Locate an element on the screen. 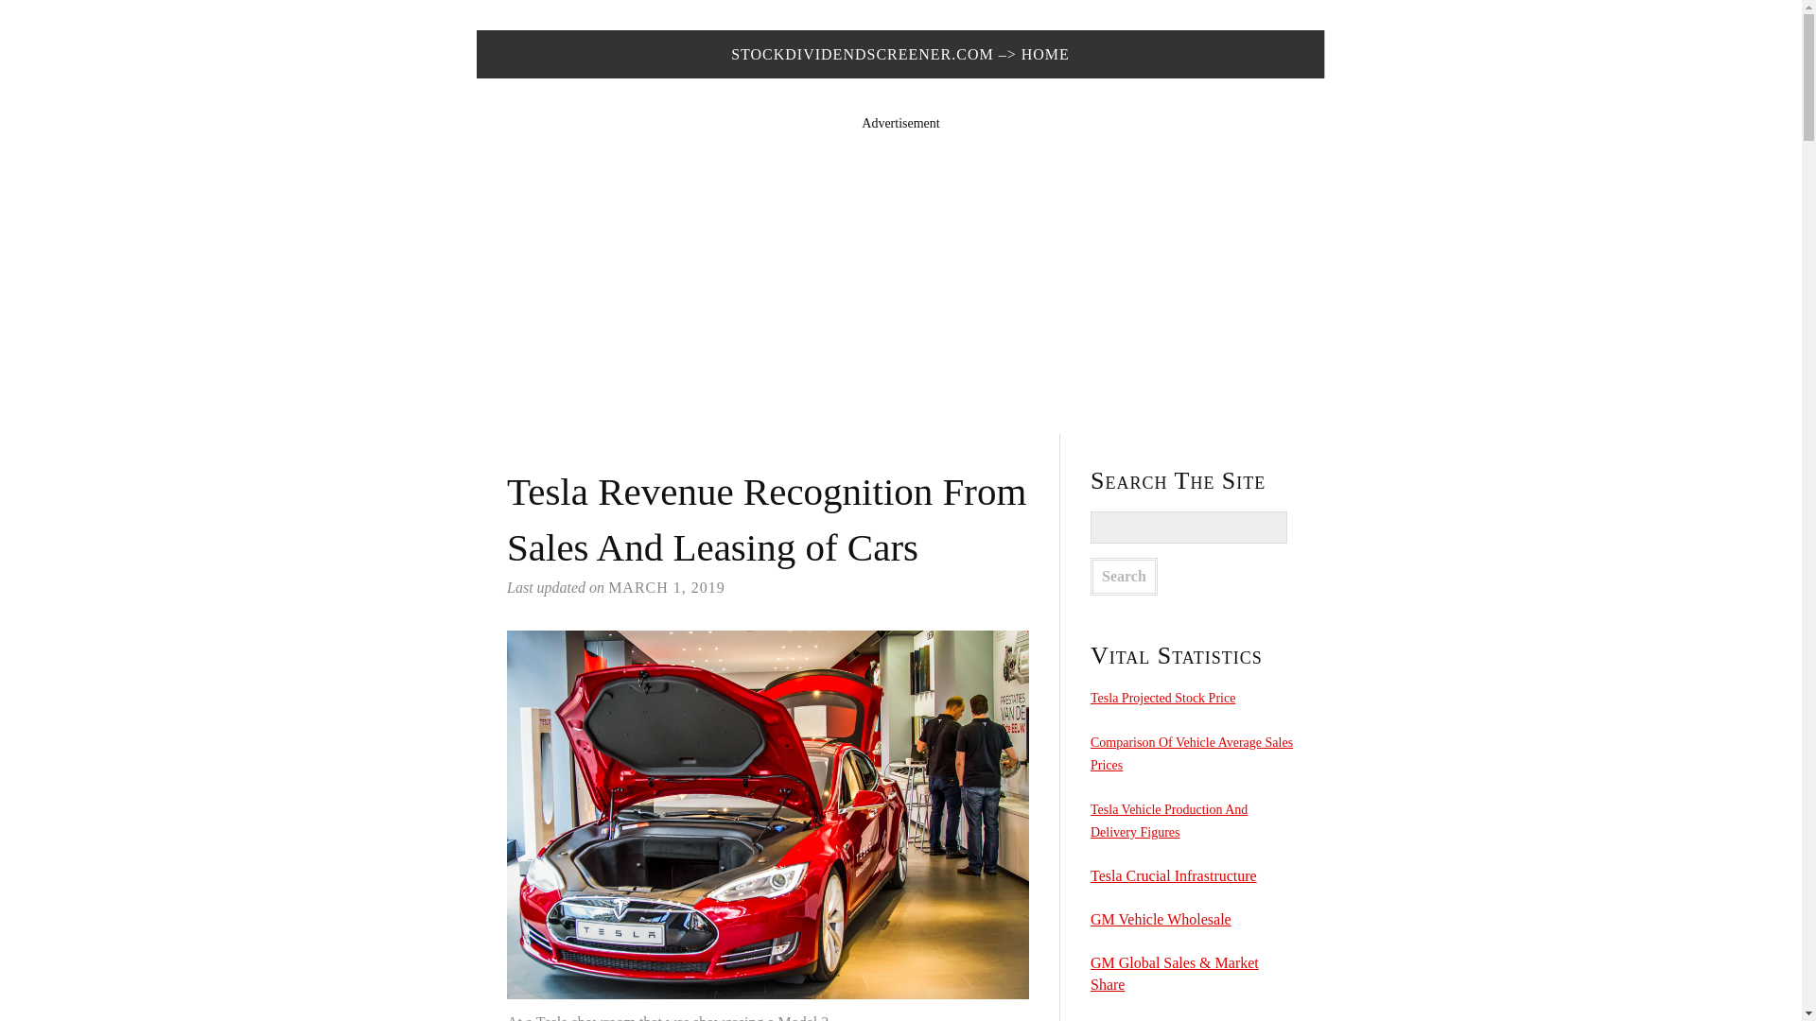 The height and width of the screenshot is (1021, 1816). Tesla Crucial Infrastructure is located at coordinates (1173, 875).